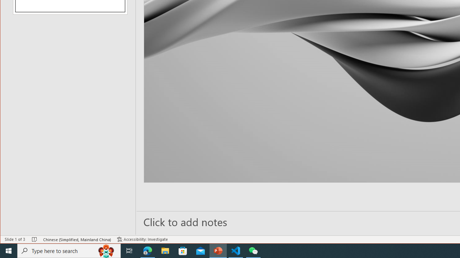 This screenshot has height=258, width=460. What do you see at coordinates (218, 251) in the screenshot?
I see `PowerPoint - 1 running window` at bounding box center [218, 251].